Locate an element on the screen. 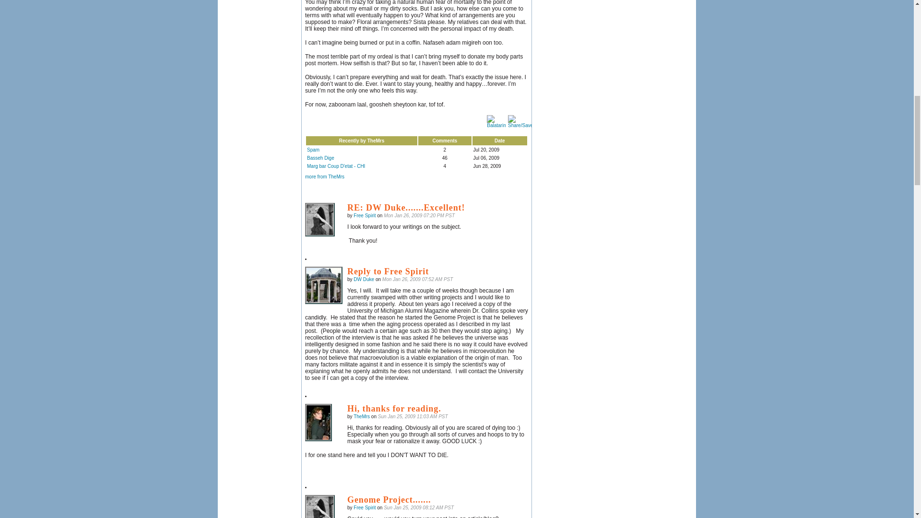 The width and height of the screenshot is (921, 518). Free Spirit is located at coordinates (319, 506).